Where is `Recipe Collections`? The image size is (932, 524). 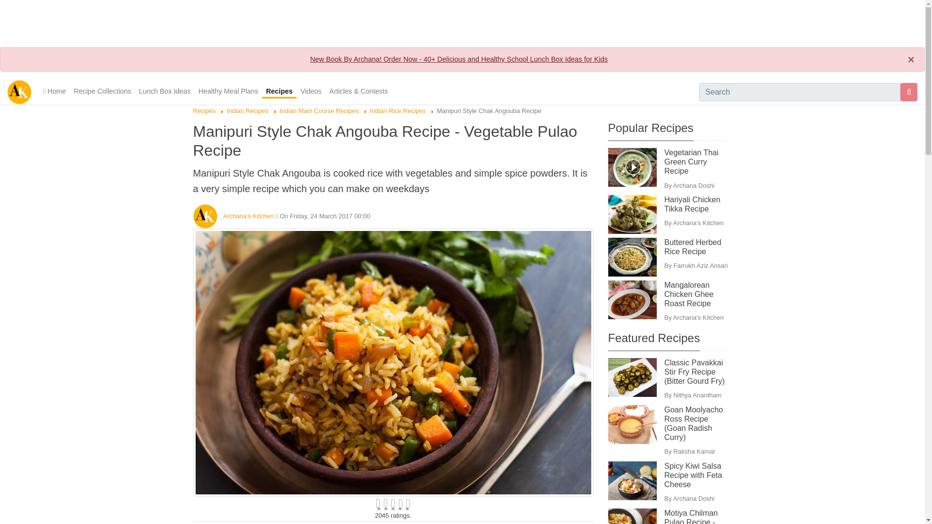
Recipe Collections is located at coordinates (102, 91).